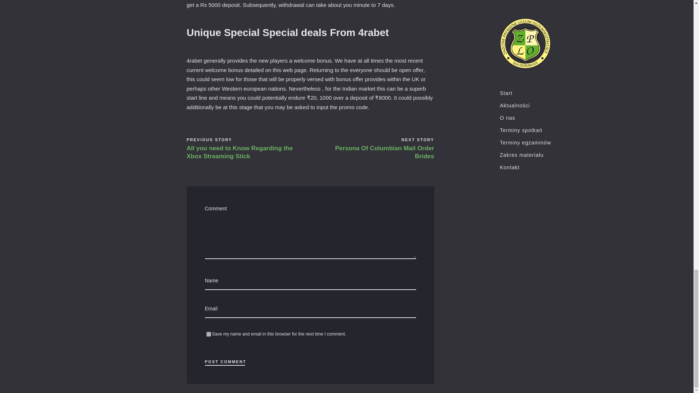 The height and width of the screenshot is (393, 699). I want to click on All you need to Know Regarding the Xbox Streaming Stick, so click(240, 152).